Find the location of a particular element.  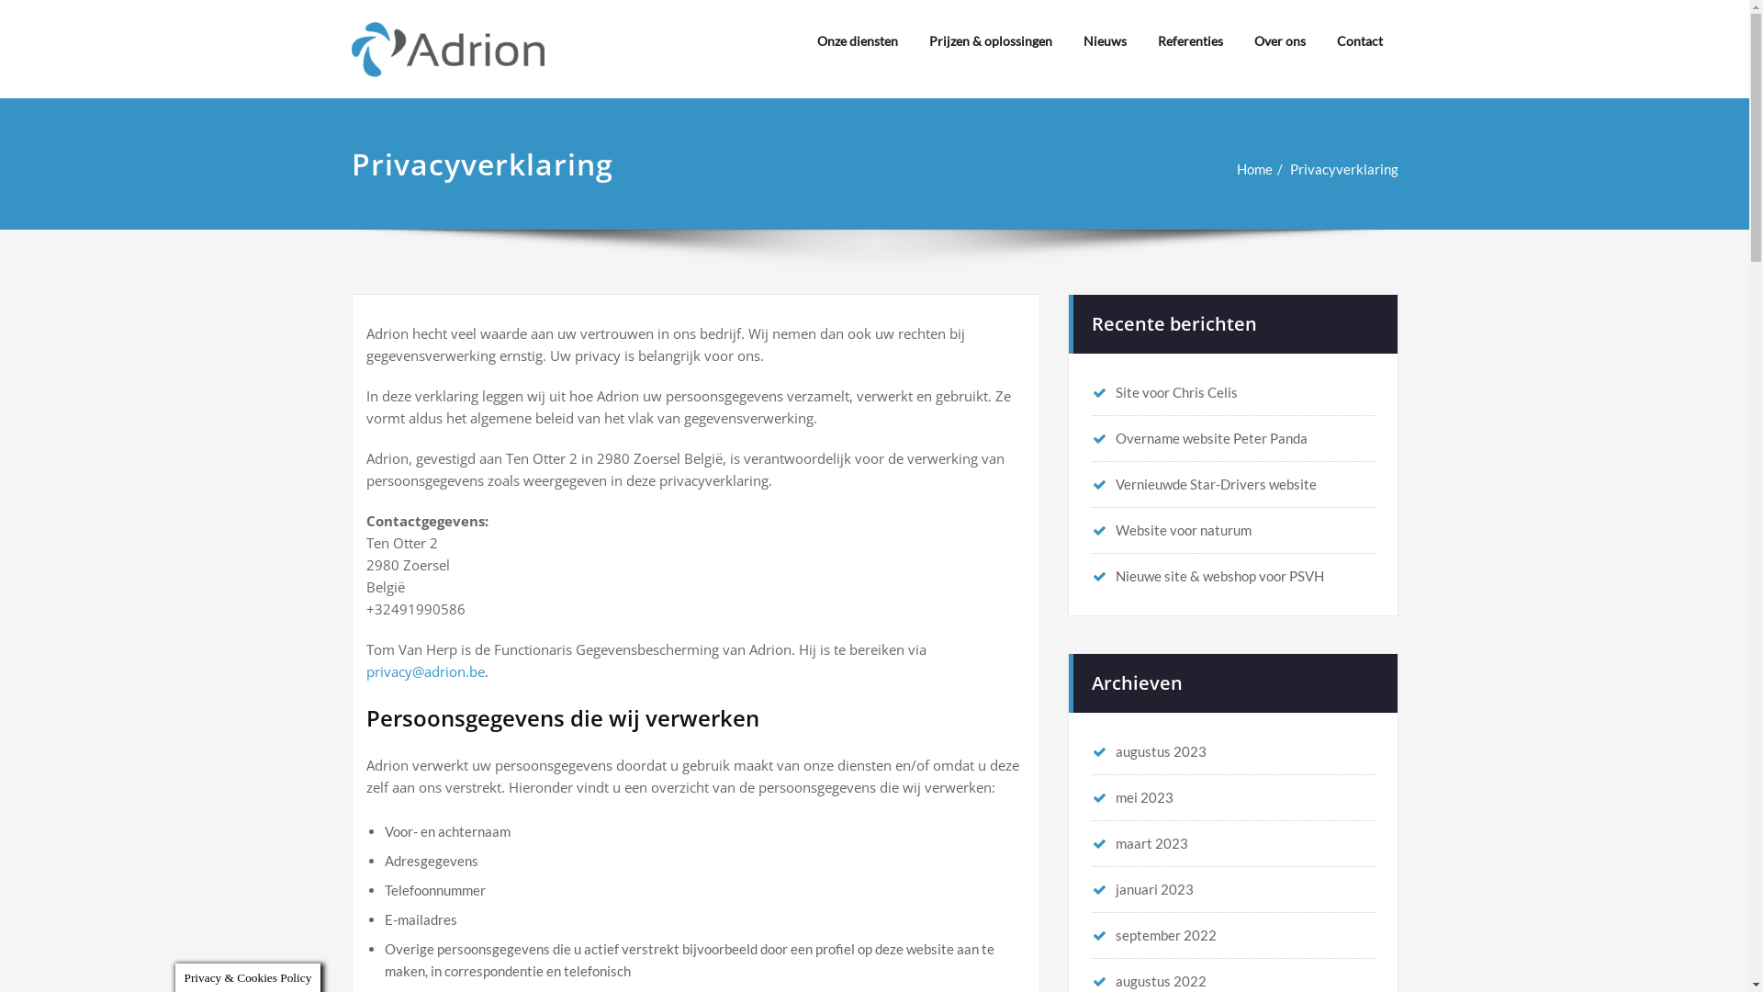

privacy@adrion.be is located at coordinates (424, 671).